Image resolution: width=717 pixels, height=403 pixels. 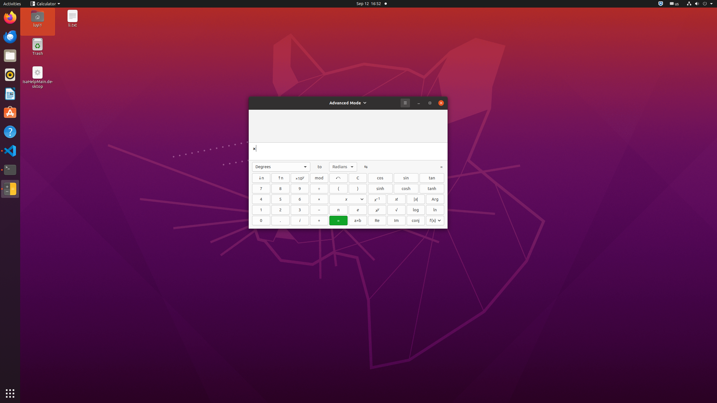 What do you see at coordinates (380, 178) in the screenshot?
I see `cos` at bounding box center [380, 178].